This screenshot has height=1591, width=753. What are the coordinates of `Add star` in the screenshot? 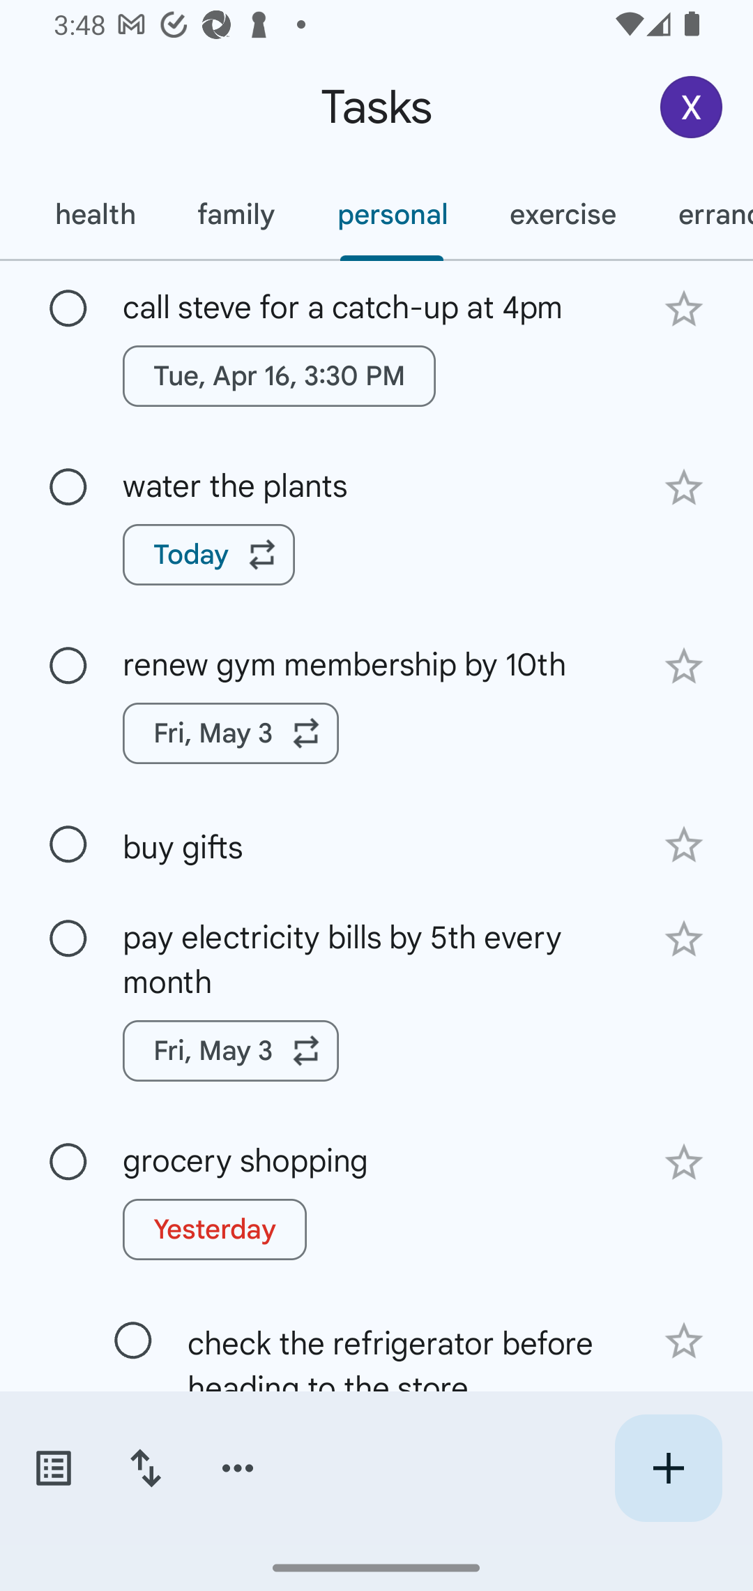 It's located at (683, 666).